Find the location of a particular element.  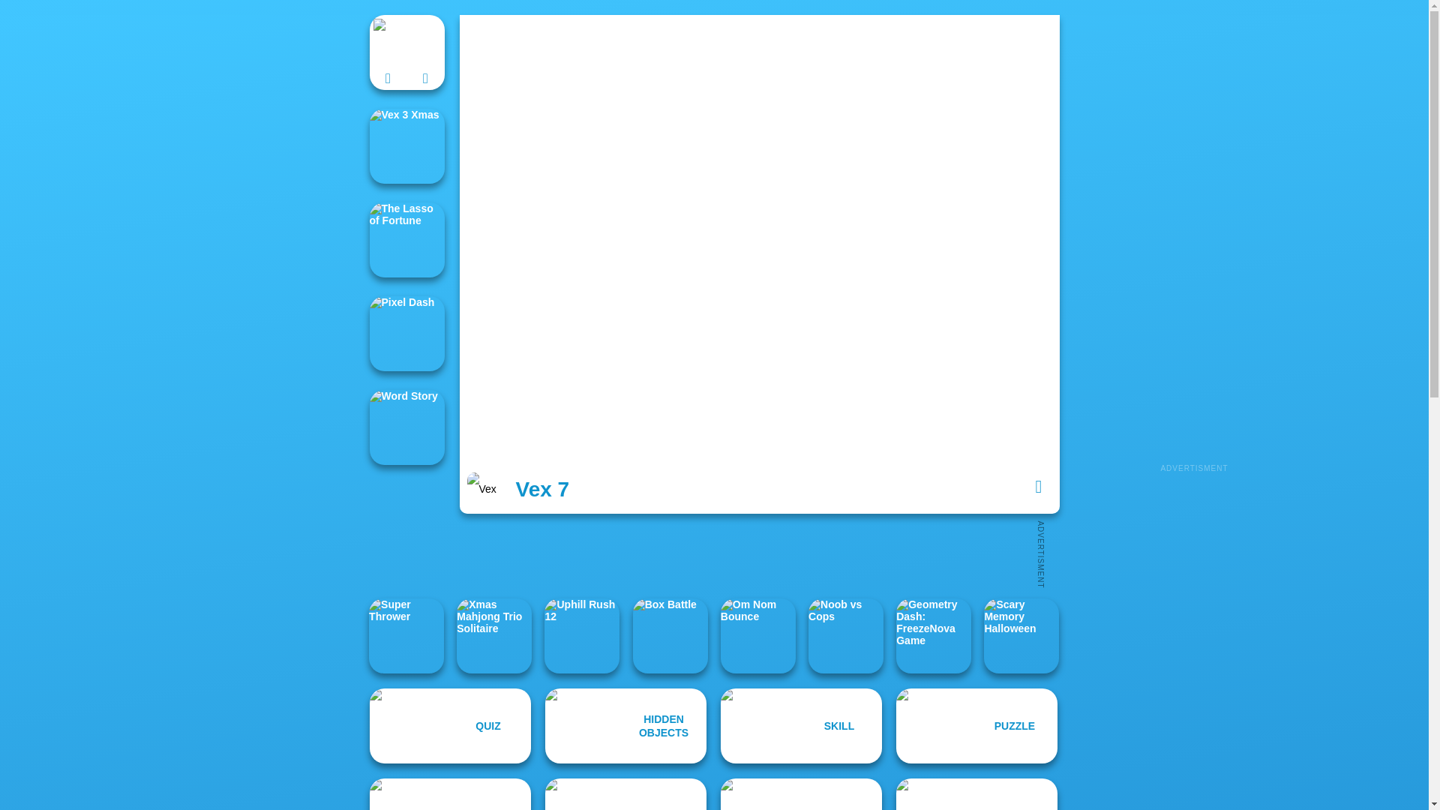

Noob vs Cops is located at coordinates (846, 636).